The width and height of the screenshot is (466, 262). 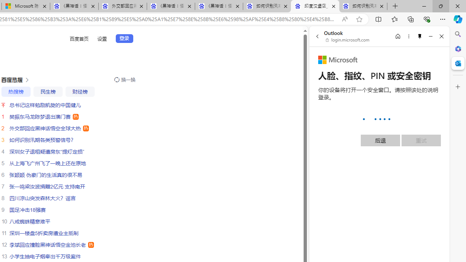 What do you see at coordinates (338, 60) in the screenshot?
I see `Microsoft` at bounding box center [338, 60].